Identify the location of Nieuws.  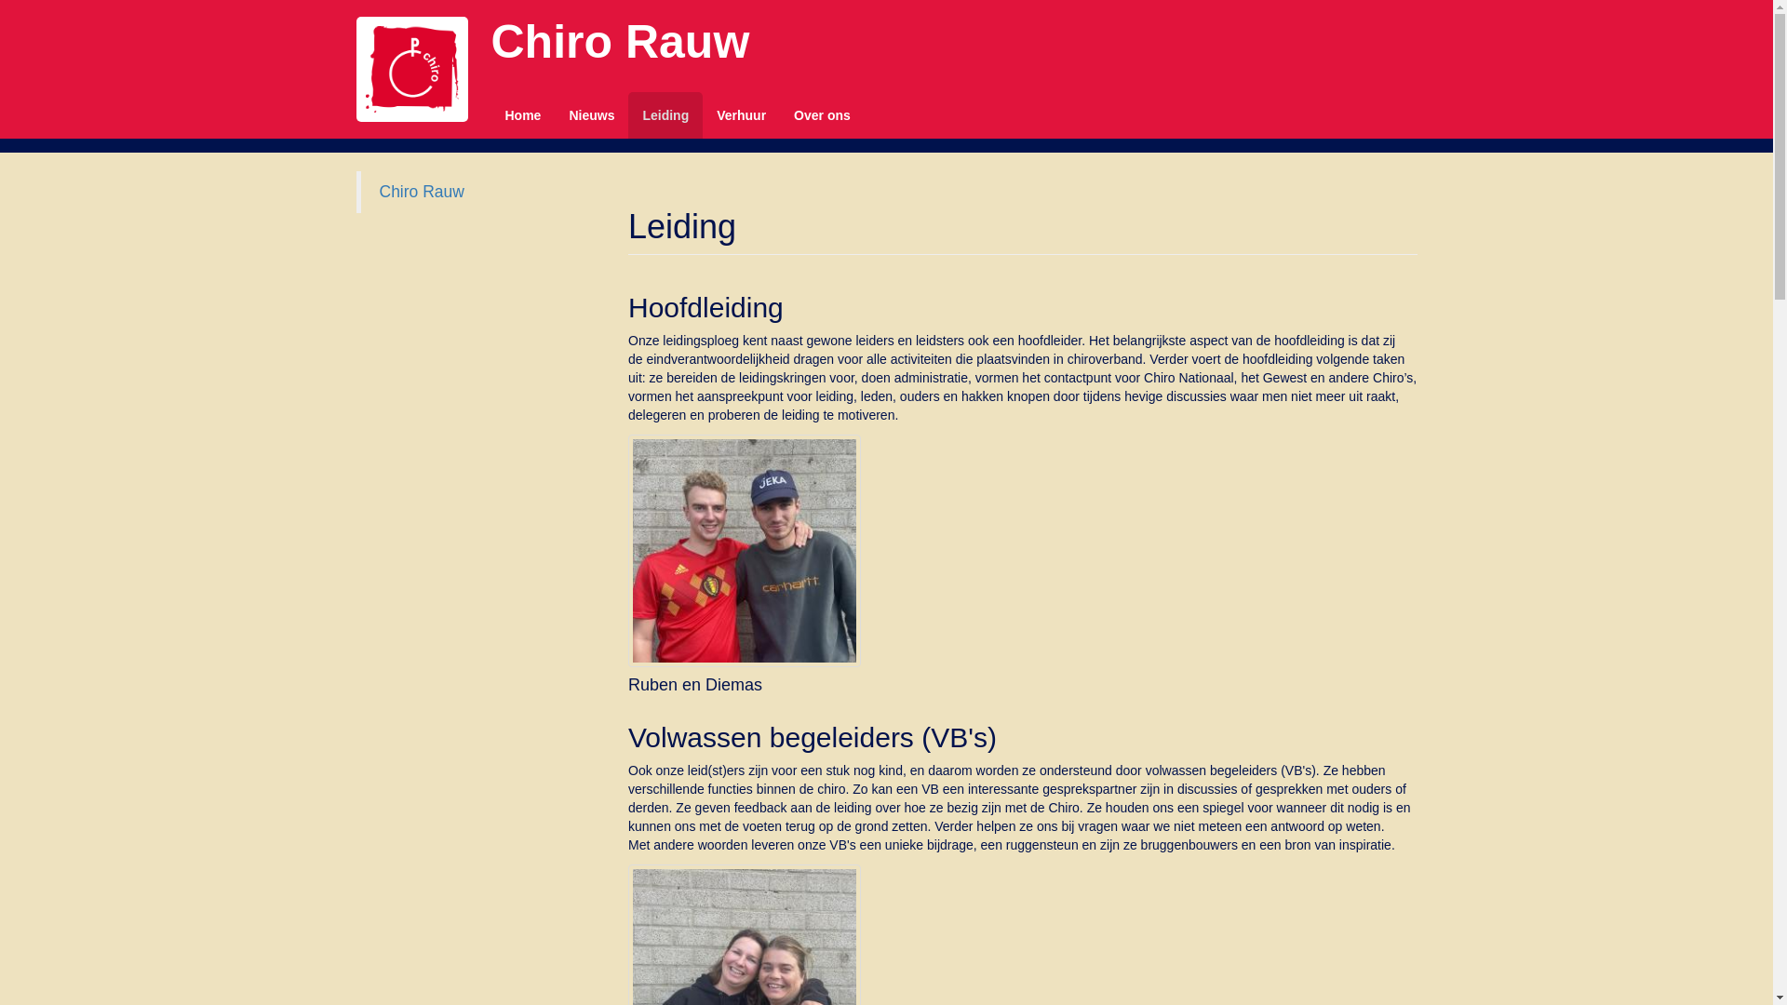
(592, 115).